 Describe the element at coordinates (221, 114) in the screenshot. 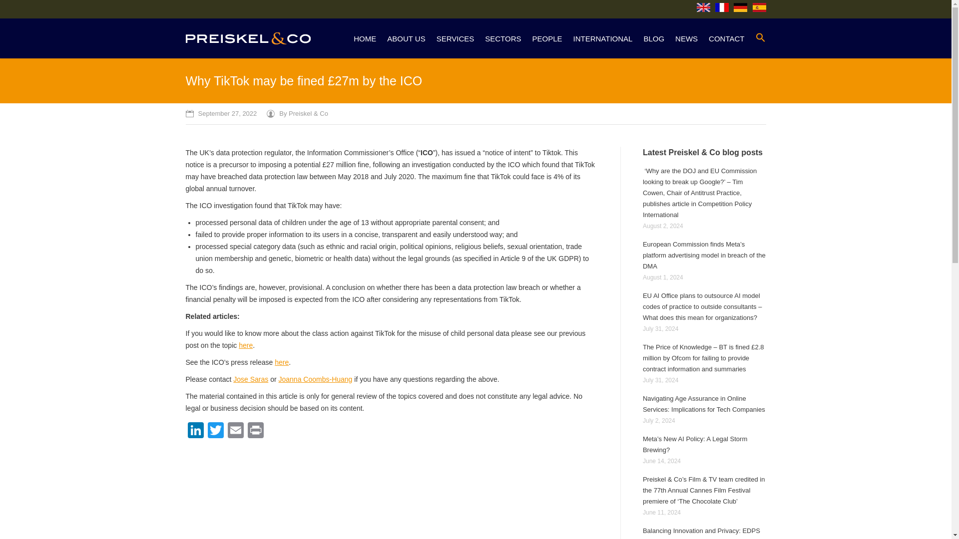

I see `2:32 pm` at that location.